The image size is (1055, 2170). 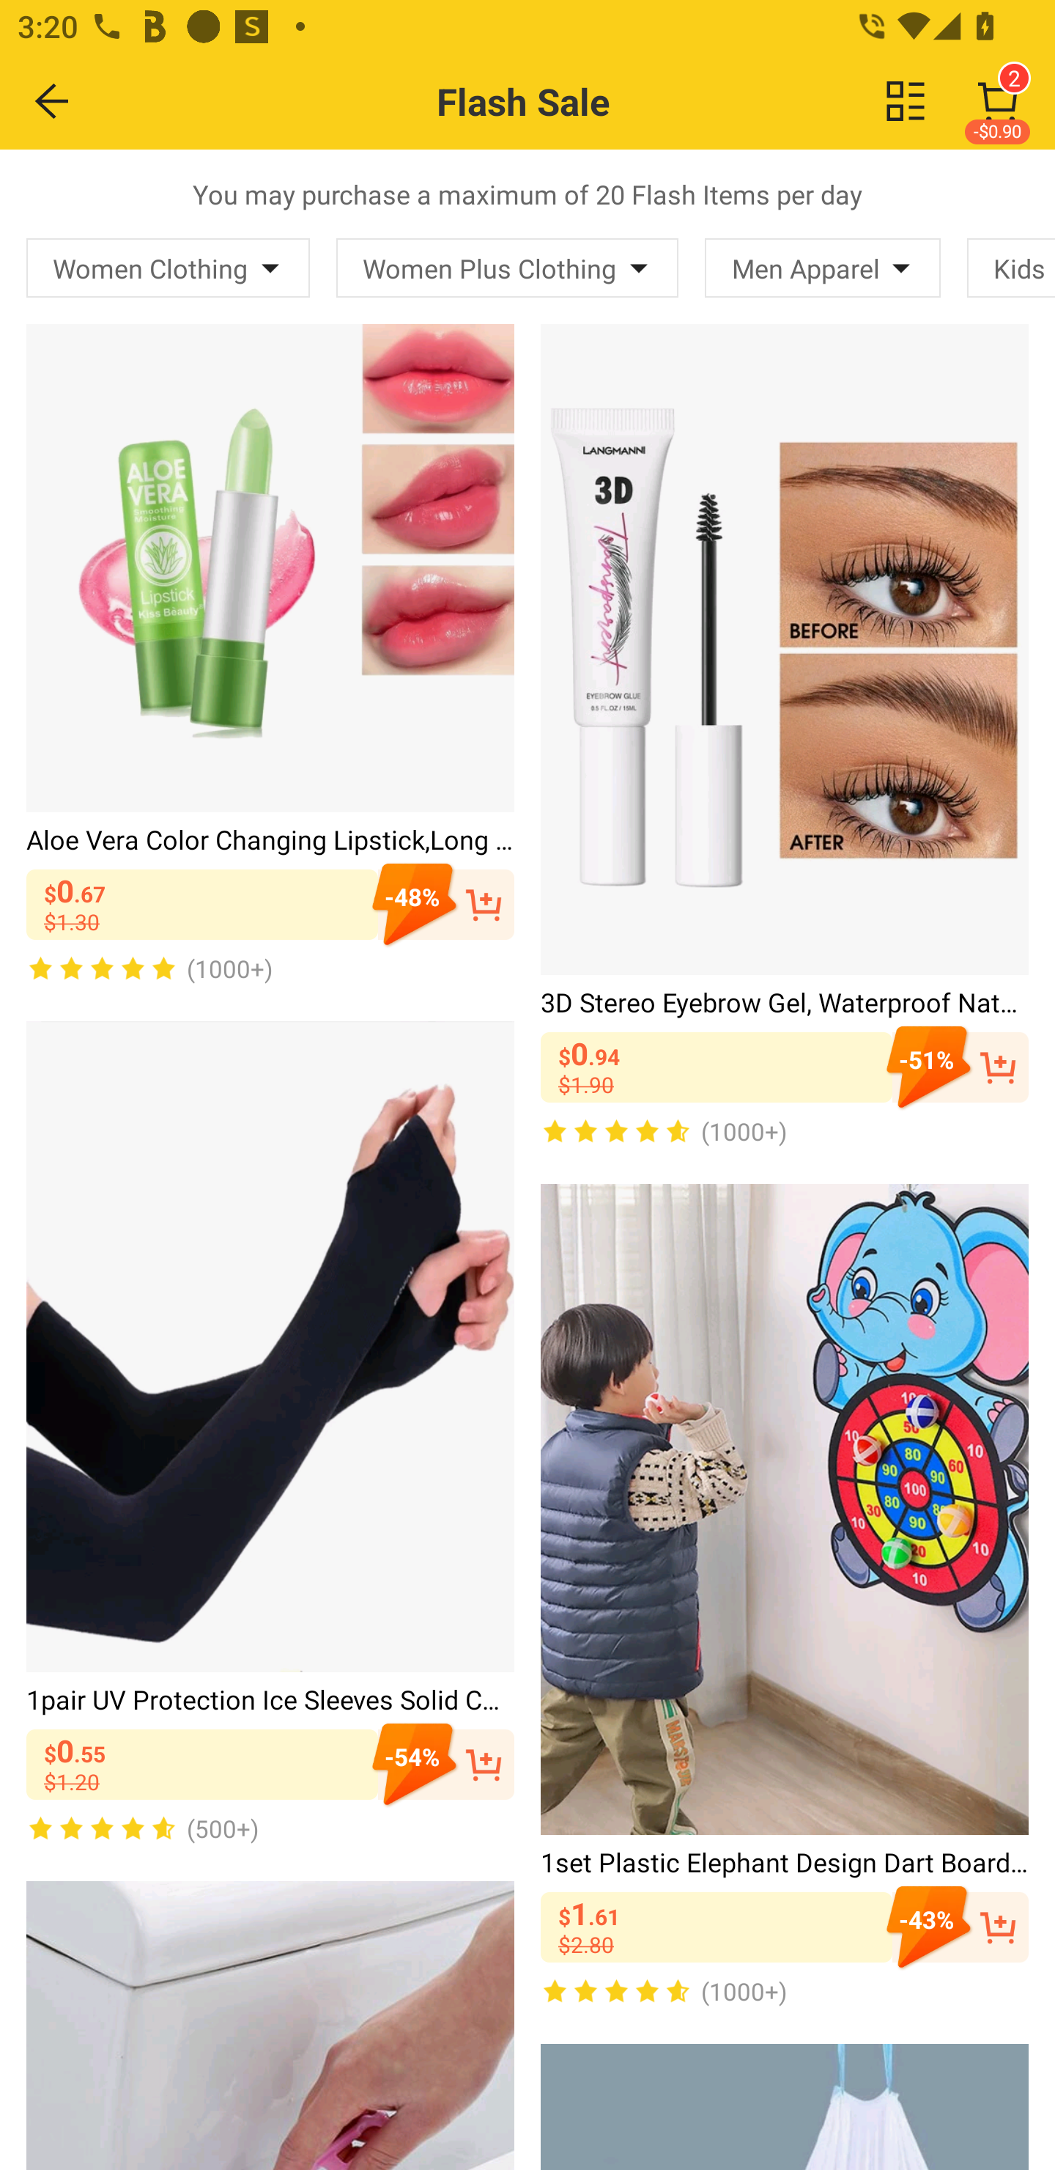 I want to click on BACK, so click(x=53, y=100).